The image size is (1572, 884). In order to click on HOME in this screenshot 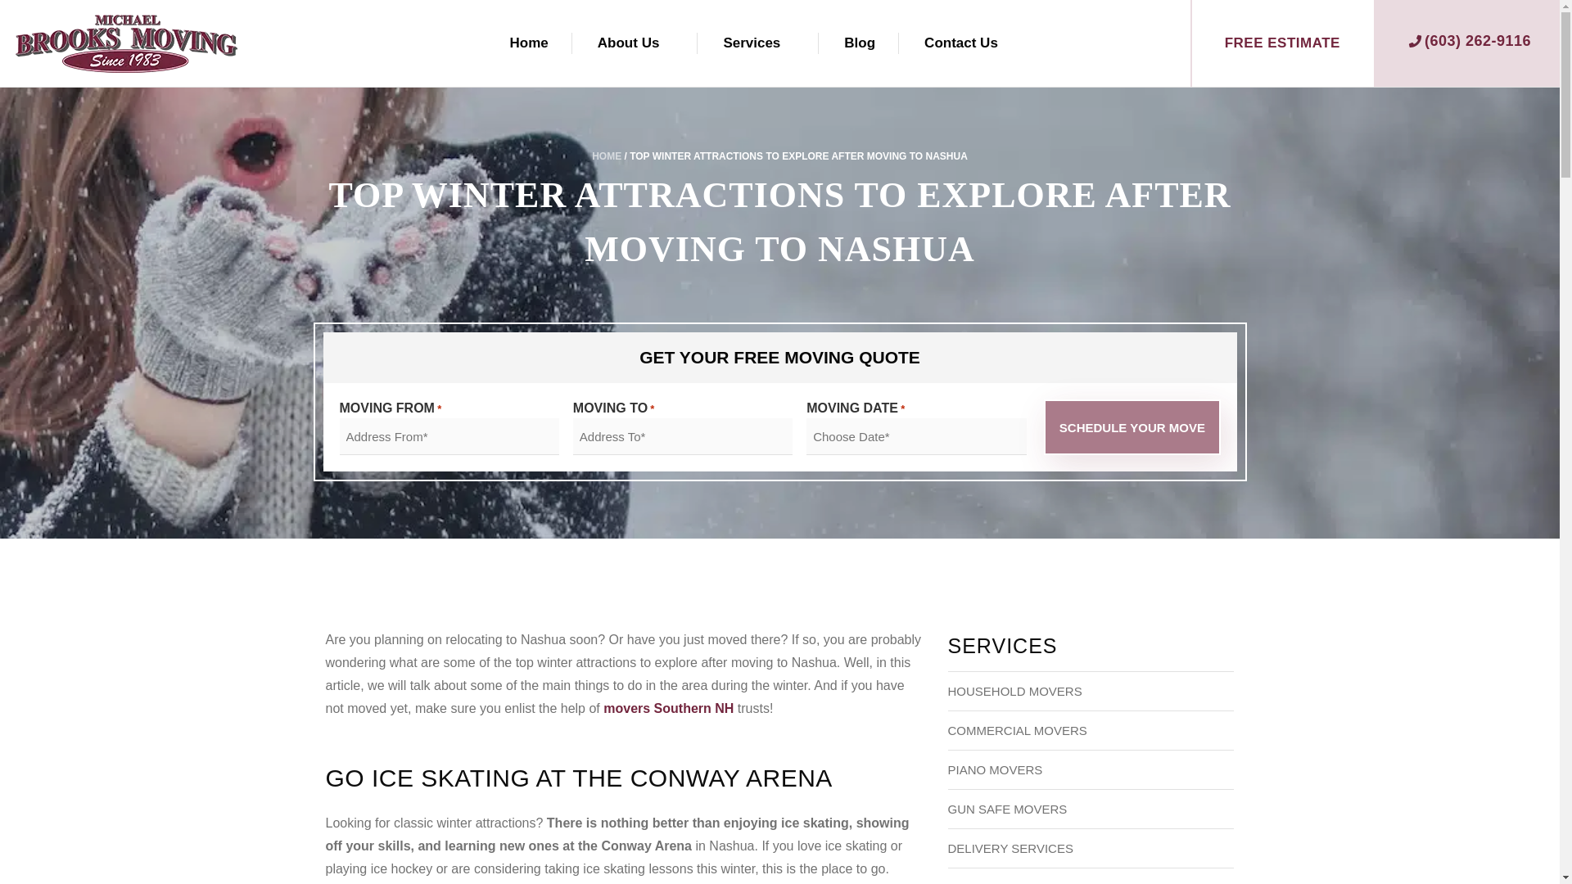, I will do `click(606, 156)`.